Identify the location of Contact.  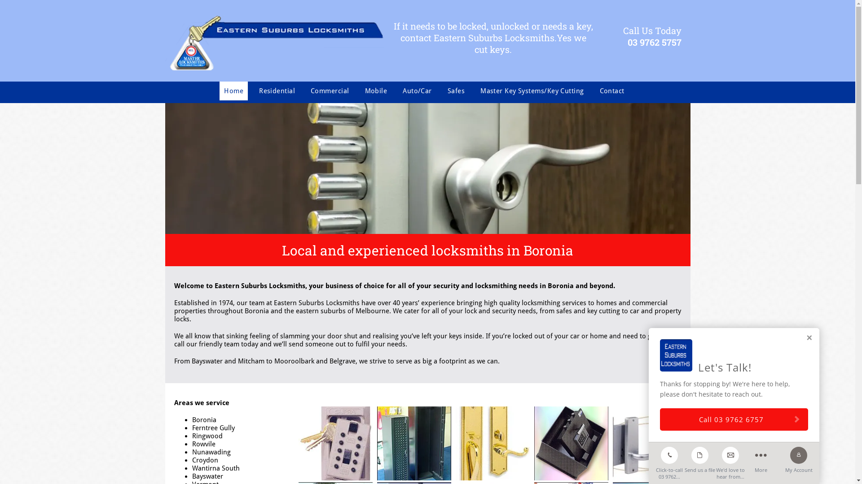
(612, 91).